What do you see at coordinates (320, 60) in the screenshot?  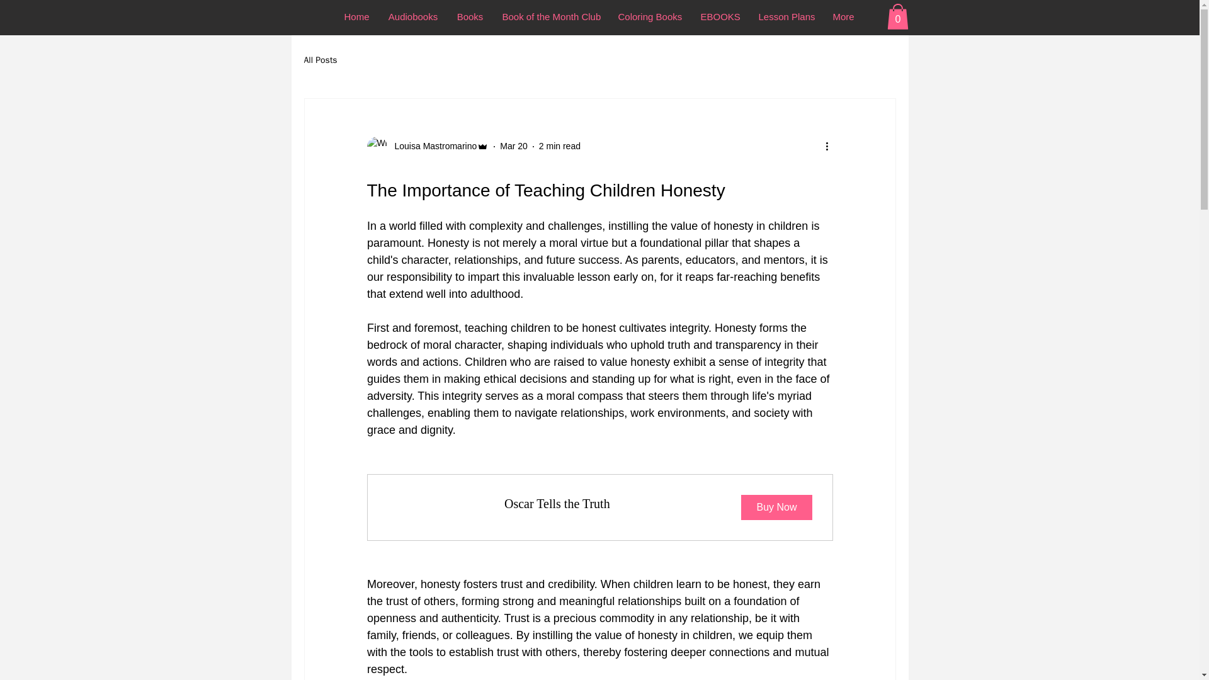 I see `All Posts` at bounding box center [320, 60].